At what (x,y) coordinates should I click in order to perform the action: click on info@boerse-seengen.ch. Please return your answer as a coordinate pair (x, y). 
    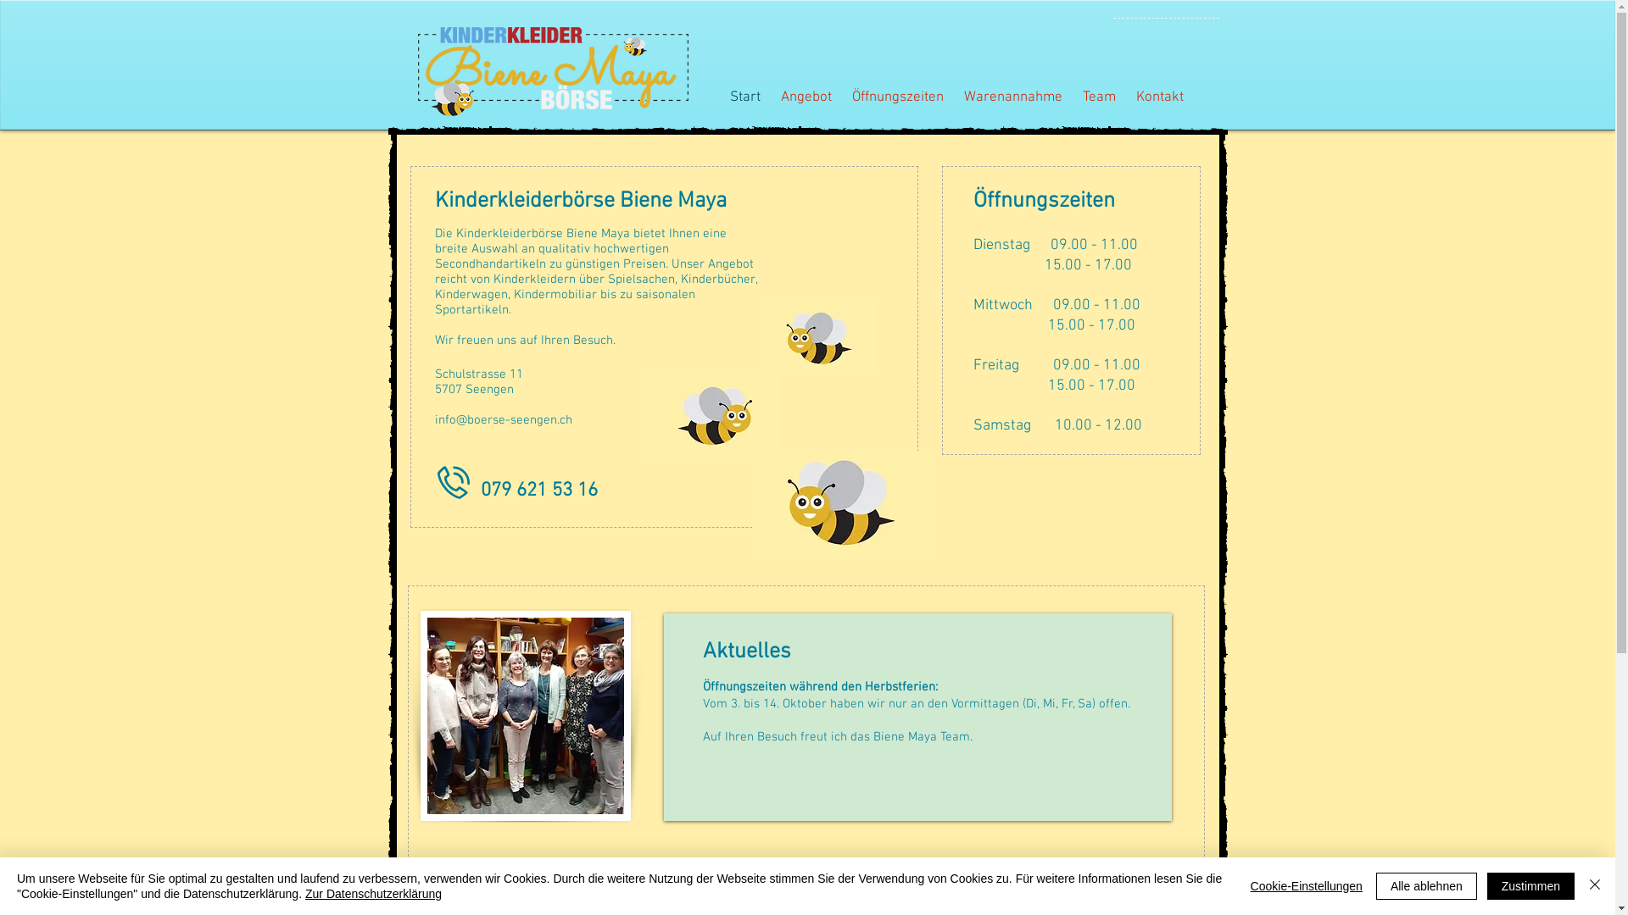
    Looking at the image, I should click on (503, 420).